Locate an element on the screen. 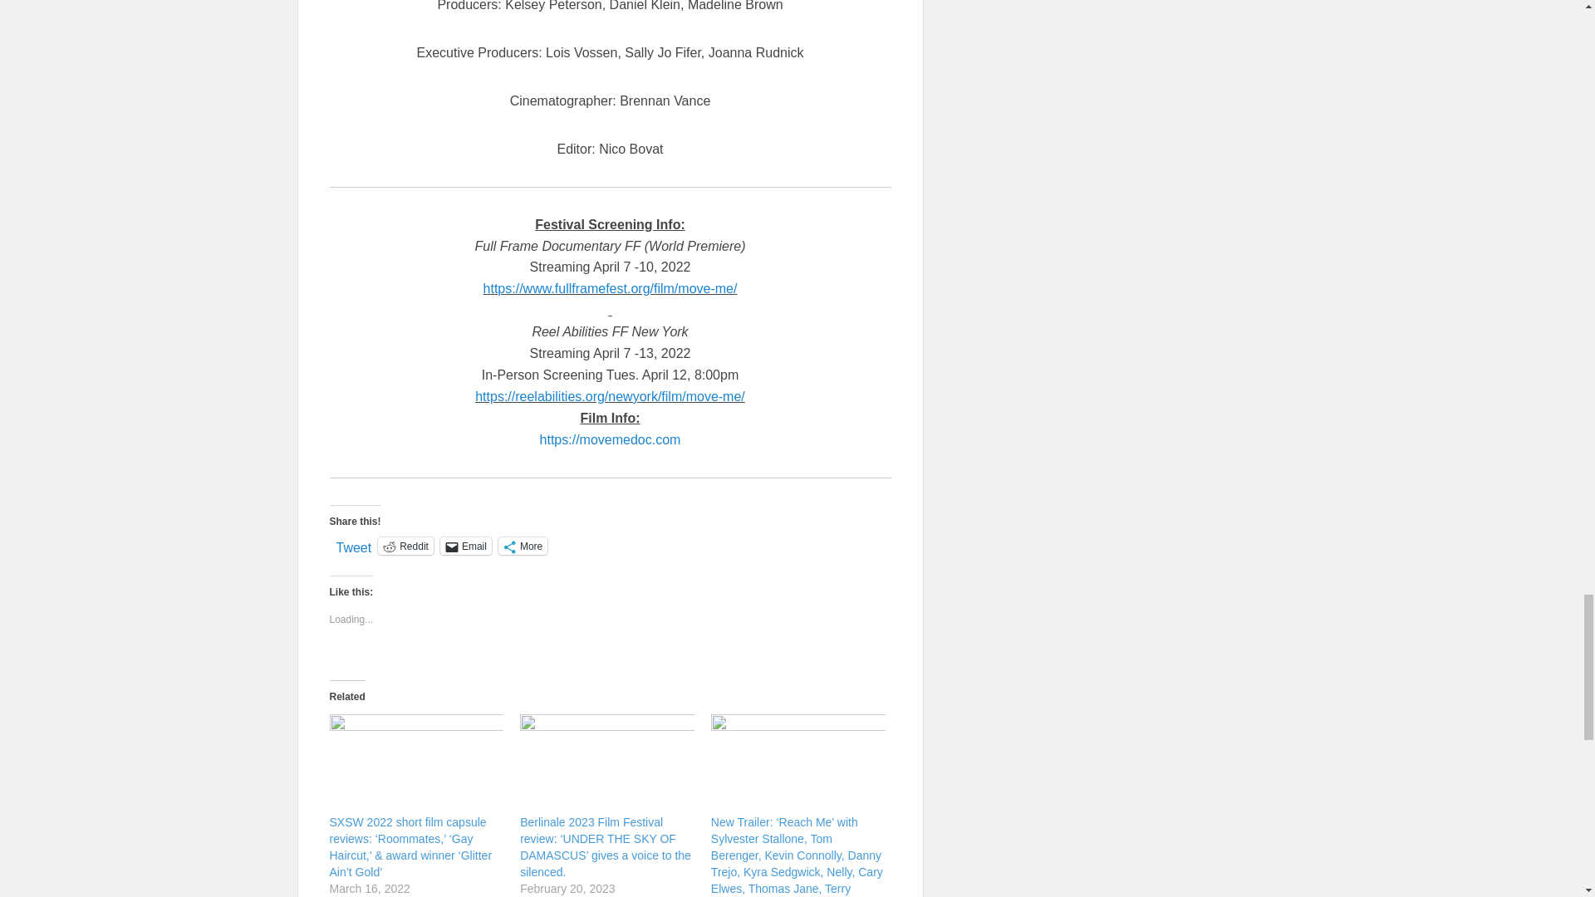 This screenshot has width=1595, height=897. Tweet is located at coordinates (353, 545).